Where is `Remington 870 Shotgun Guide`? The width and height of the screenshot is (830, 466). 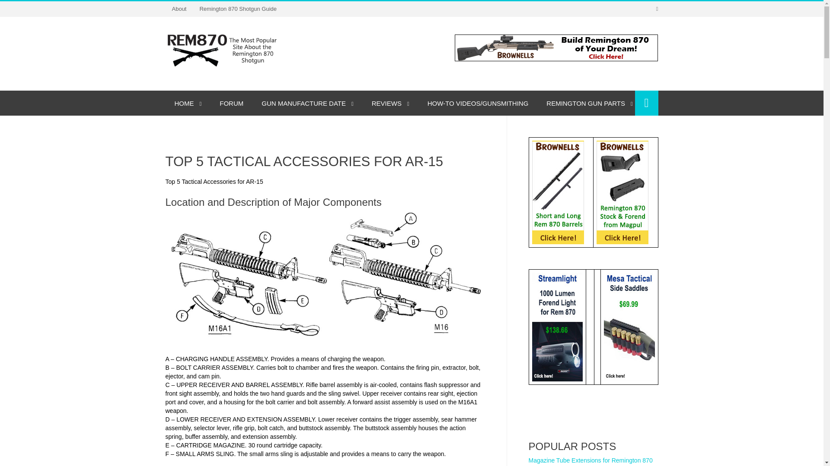 Remington 870 Shotgun Guide is located at coordinates (238, 9).